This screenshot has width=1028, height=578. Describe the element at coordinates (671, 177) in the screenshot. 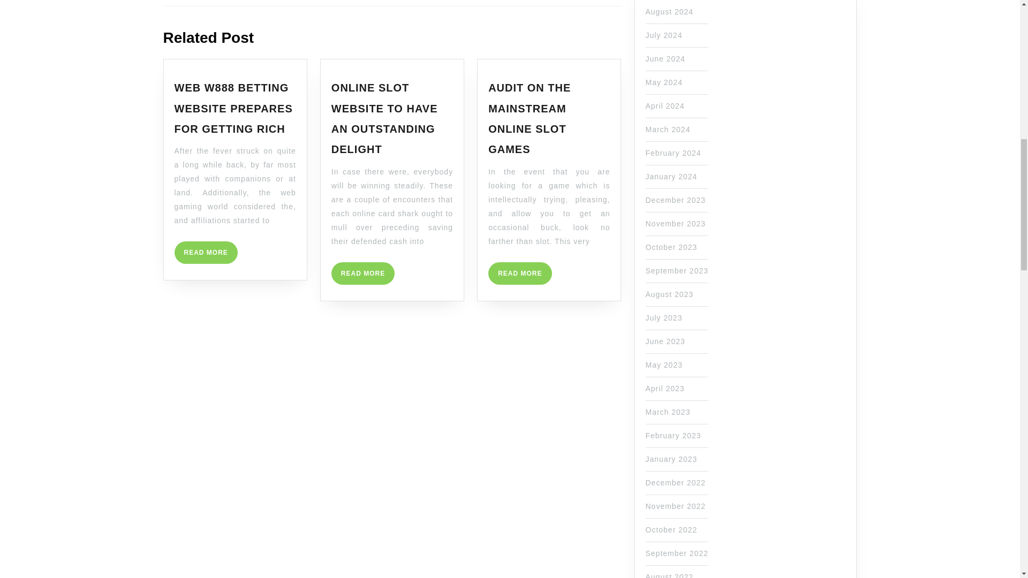

I see `July 2024` at that location.